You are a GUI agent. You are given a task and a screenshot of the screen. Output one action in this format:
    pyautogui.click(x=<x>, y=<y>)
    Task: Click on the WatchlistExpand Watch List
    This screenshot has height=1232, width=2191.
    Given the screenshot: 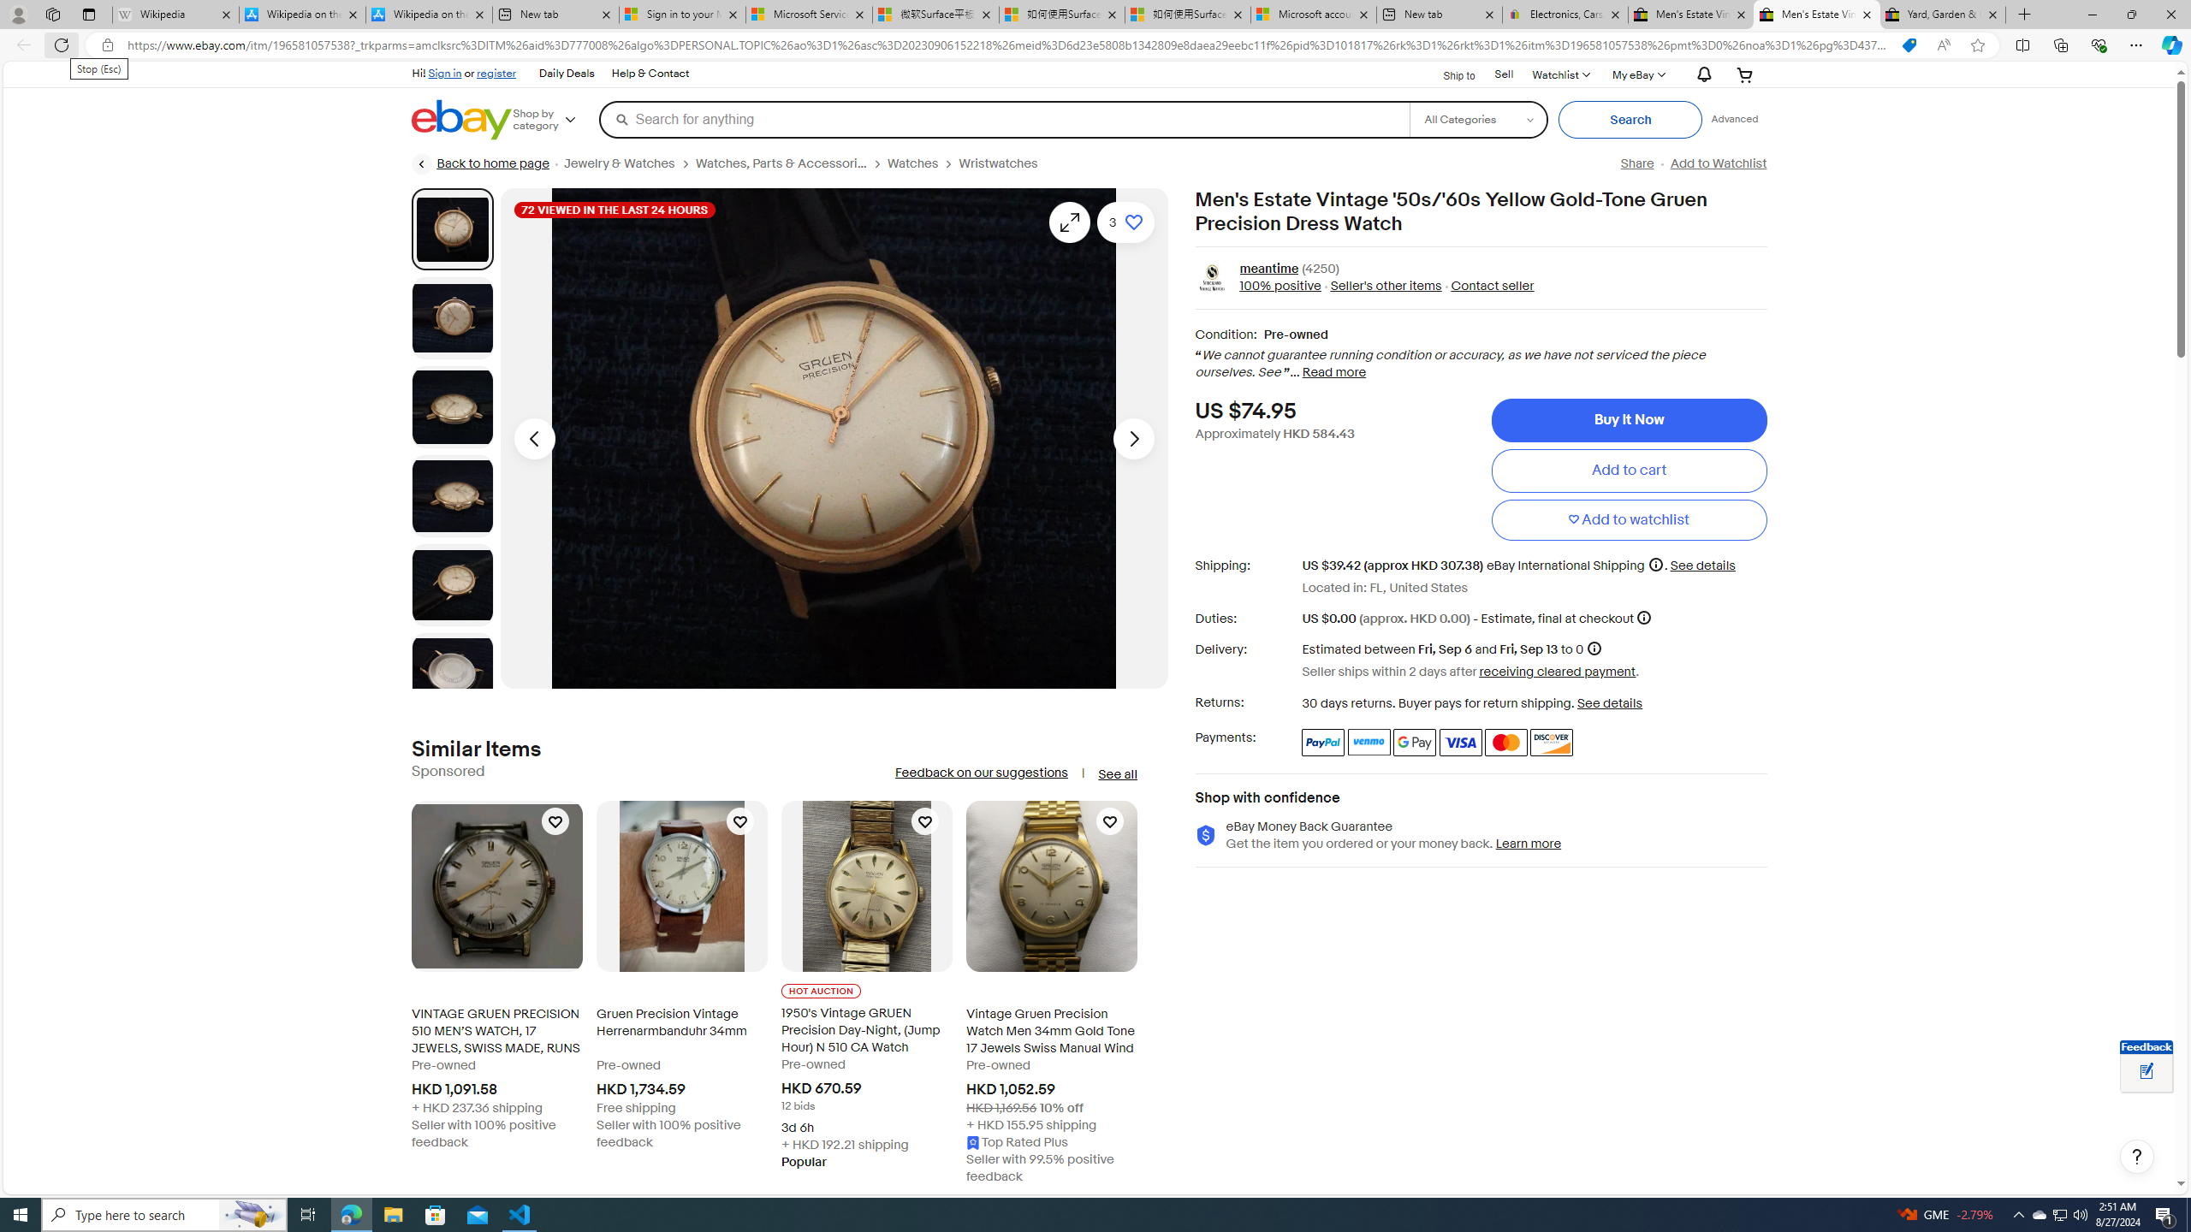 What is the action you would take?
    pyautogui.click(x=1559, y=74)
    